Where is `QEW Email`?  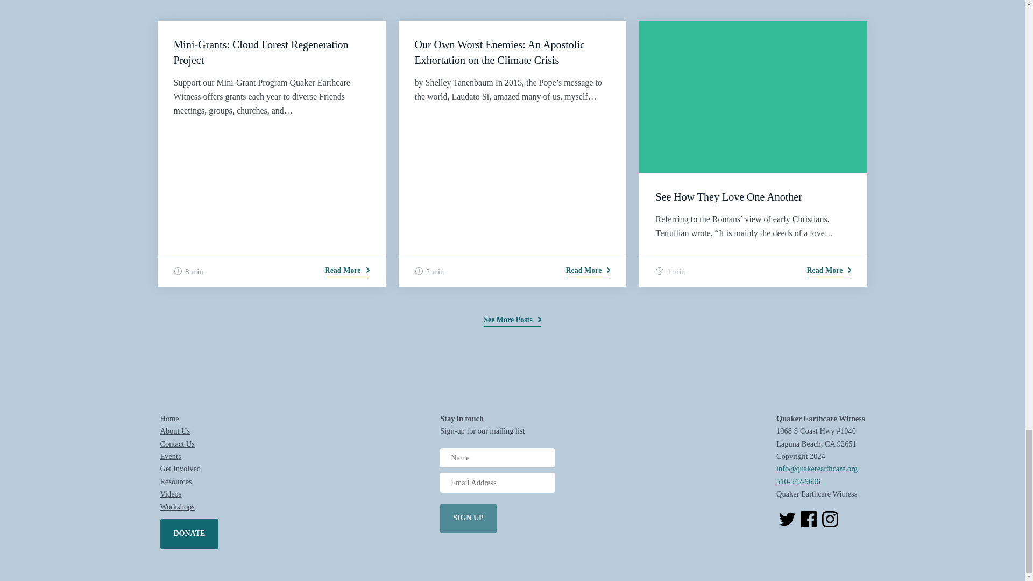 QEW Email is located at coordinates (817, 468).